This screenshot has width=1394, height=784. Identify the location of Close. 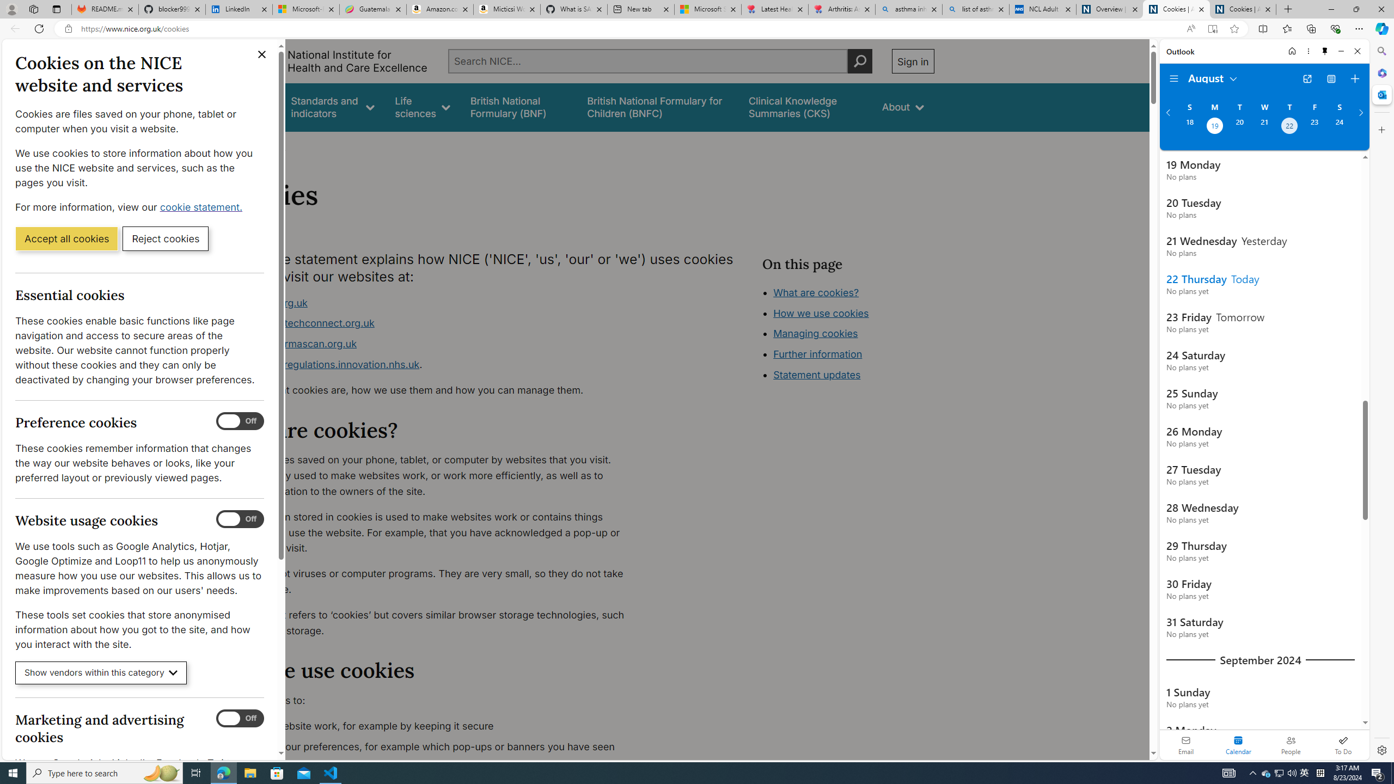
(1357, 51).